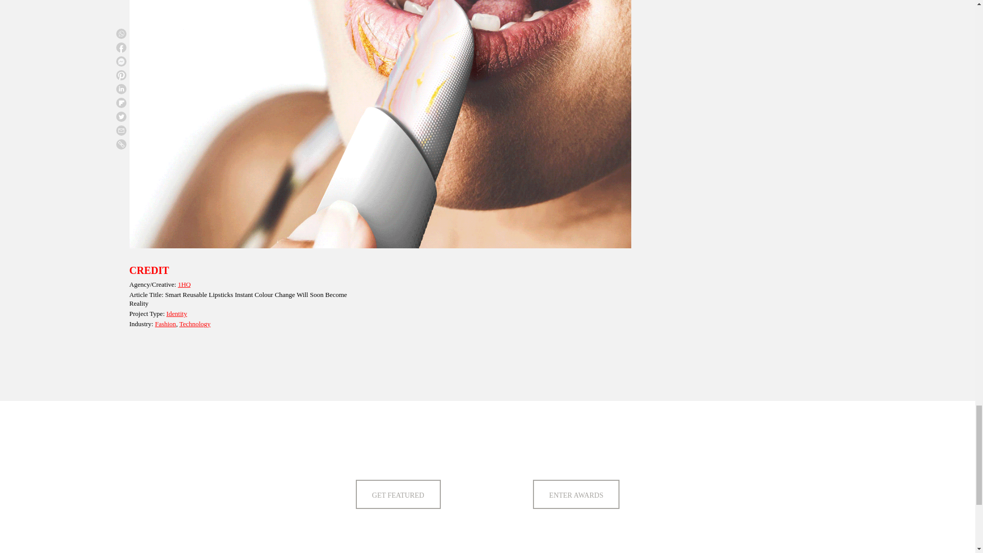  Describe the element at coordinates (176, 313) in the screenshot. I see `Identity` at that location.